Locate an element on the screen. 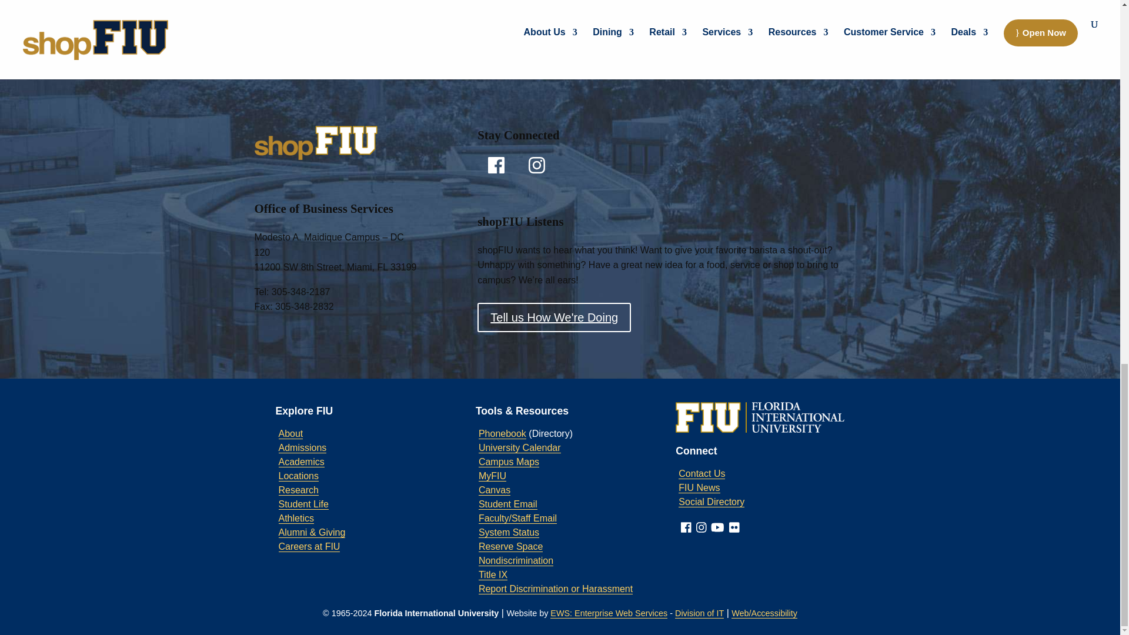  Division of Information Technology Website is located at coordinates (699, 613).